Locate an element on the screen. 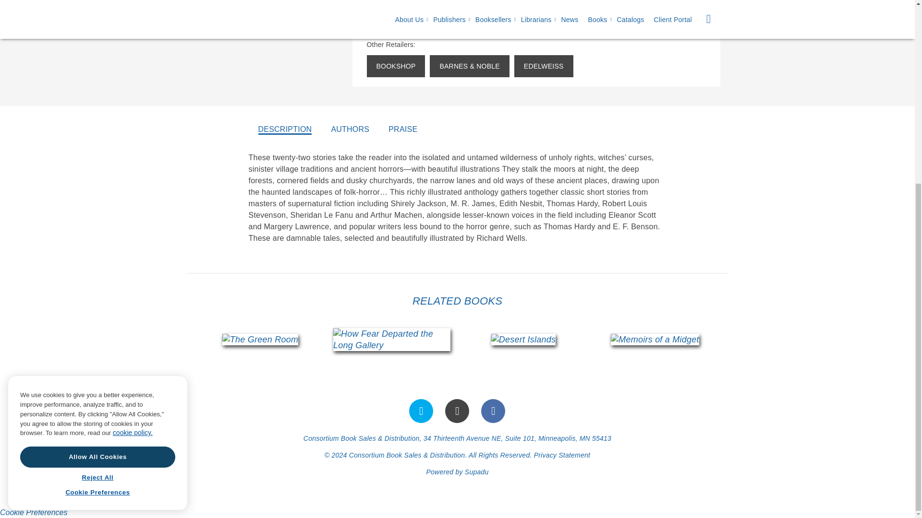  isbn-carousel is located at coordinates (458, 339).